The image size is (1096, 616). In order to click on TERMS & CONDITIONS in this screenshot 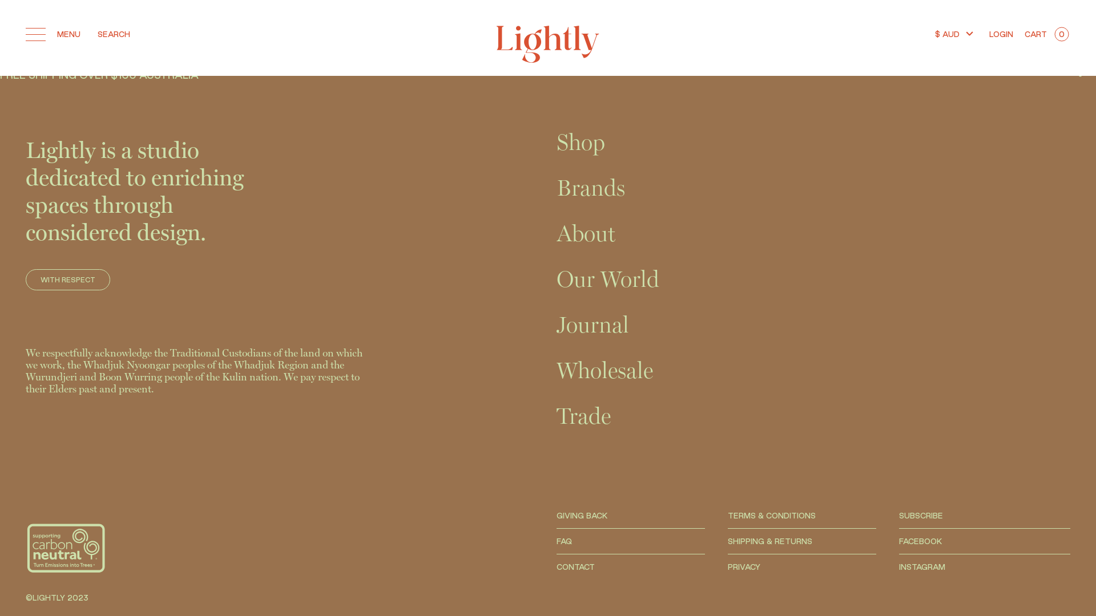, I will do `click(772, 516)`.